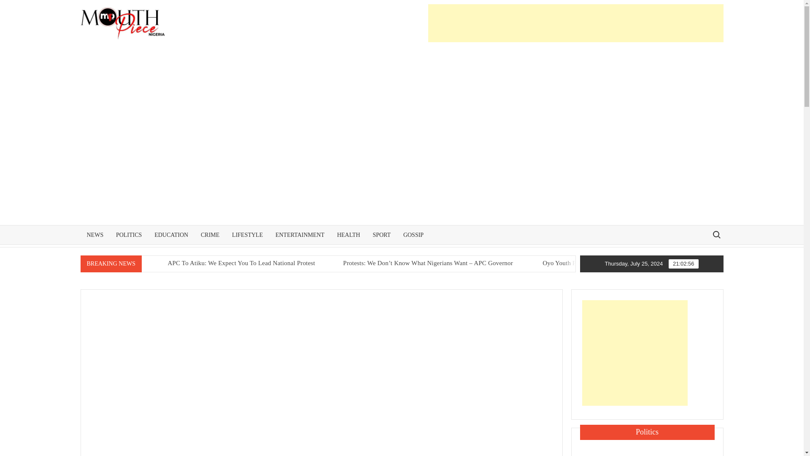 The width and height of the screenshot is (810, 456). Describe the element at coordinates (234, 263) in the screenshot. I see `APC To Atiku: We Expect You To Lead National Protest` at that location.